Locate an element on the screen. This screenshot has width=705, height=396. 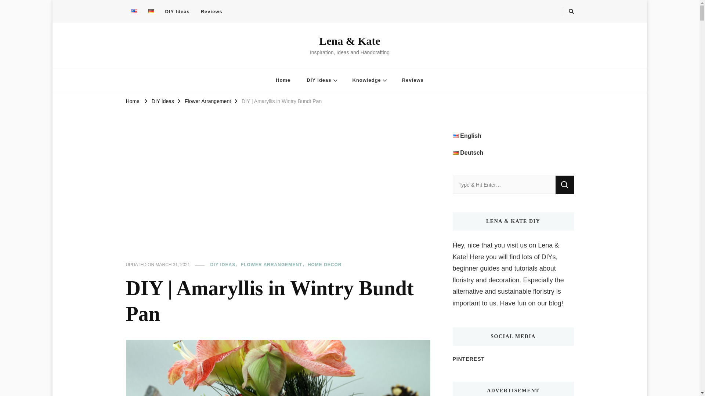
Search is located at coordinates (564, 185).